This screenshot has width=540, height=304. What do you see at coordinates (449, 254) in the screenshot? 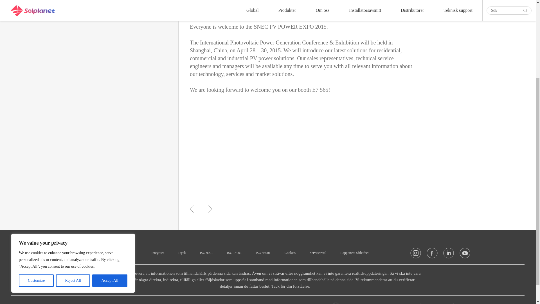
I see `linkedin` at bounding box center [449, 254].